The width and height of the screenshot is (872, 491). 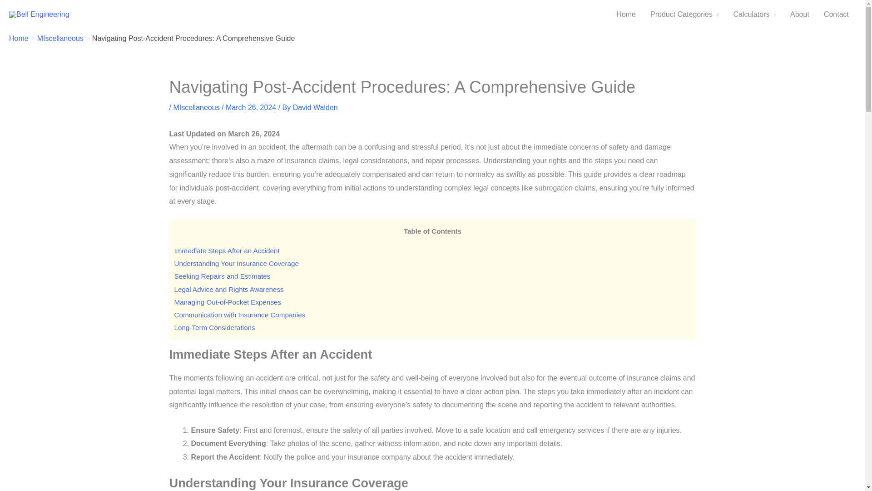 What do you see at coordinates (315, 107) in the screenshot?
I see `View all posts by David Walden` at bounding box center [315, 107].